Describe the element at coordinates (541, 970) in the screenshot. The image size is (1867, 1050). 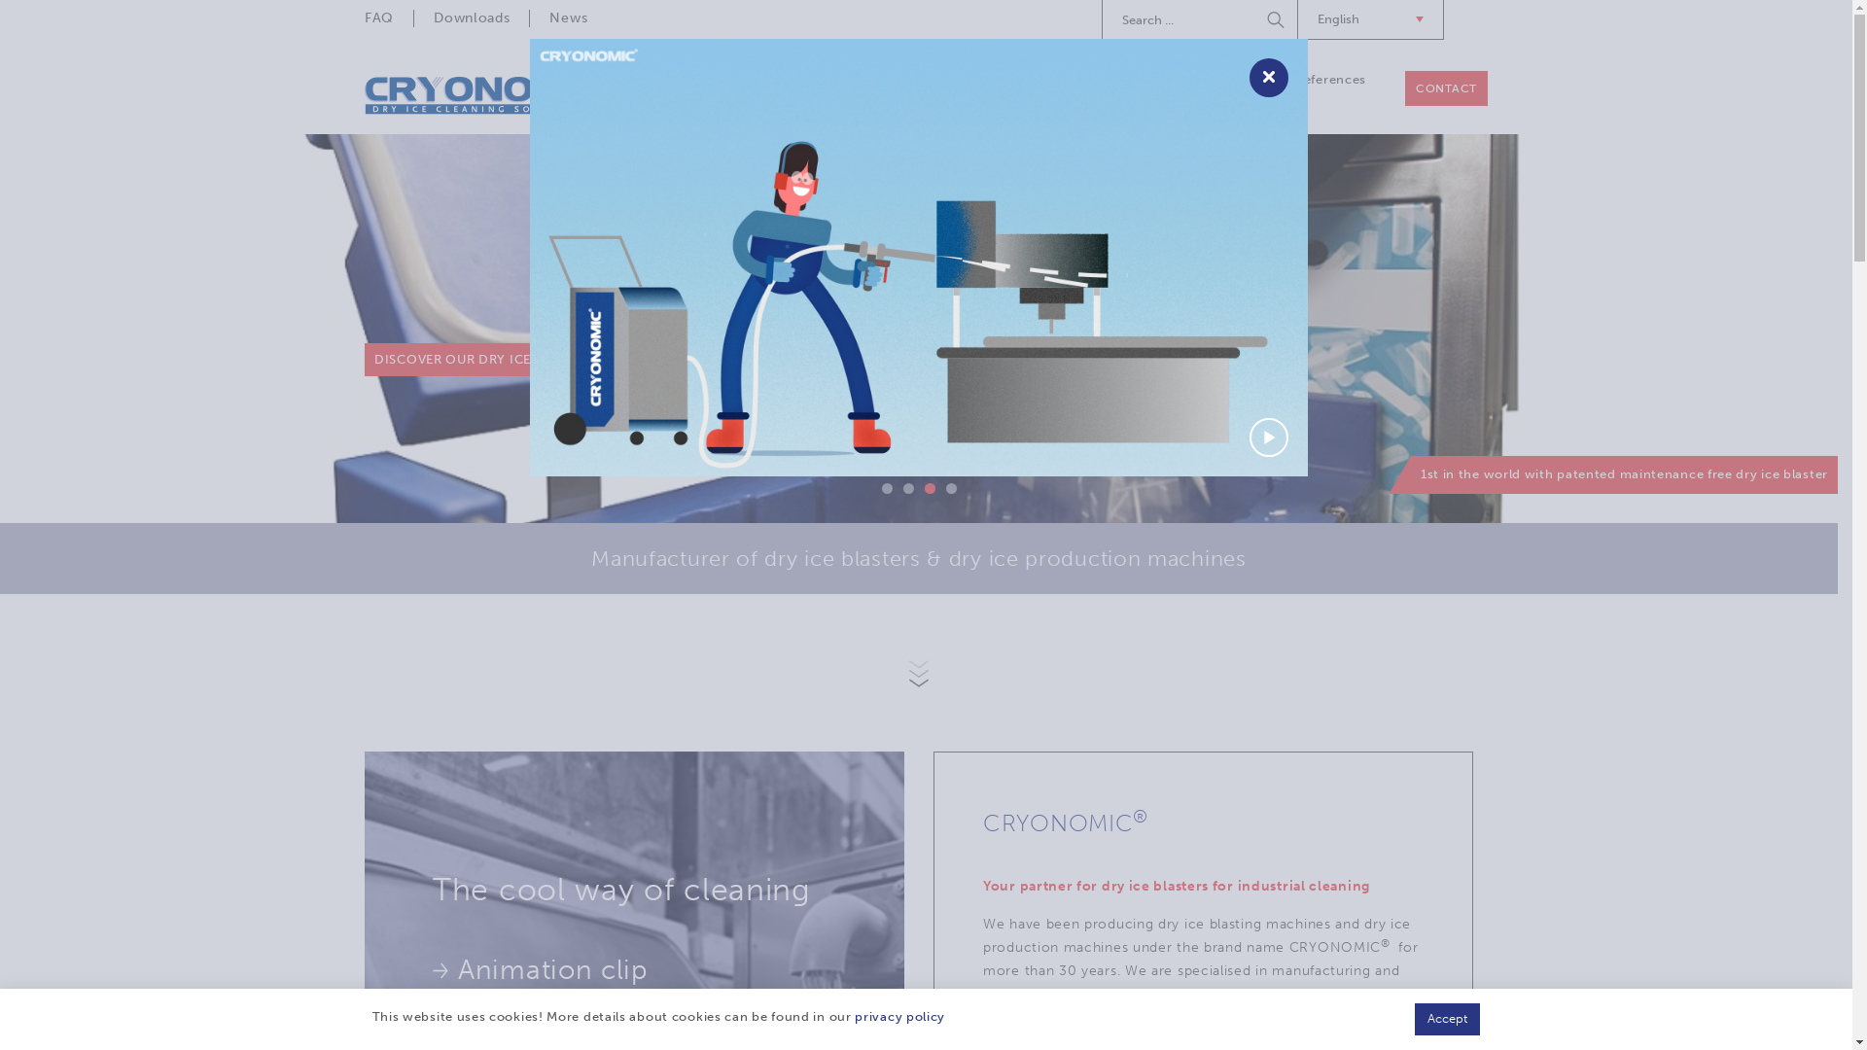
I see `Animation clip` at that location.